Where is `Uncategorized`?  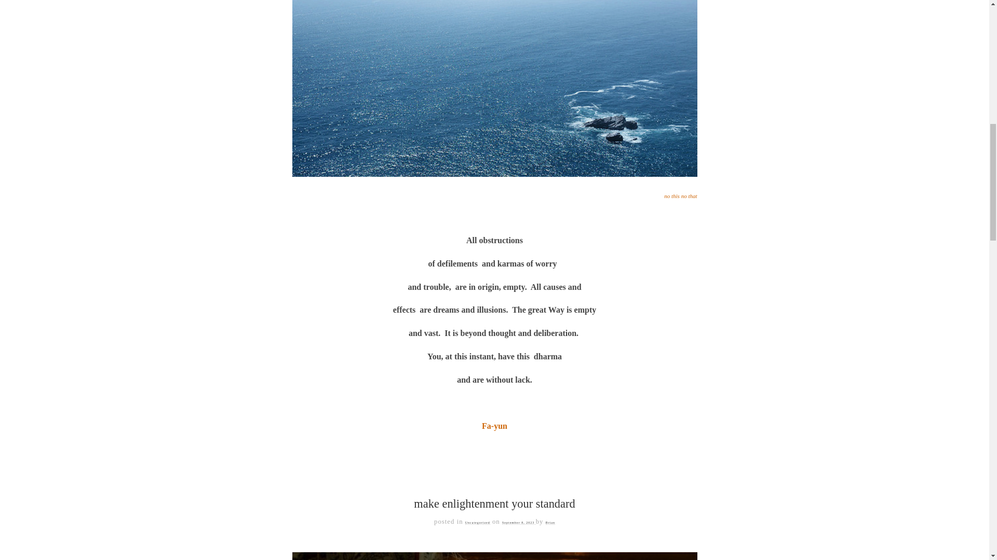
Uncategorized is located at coordinates (478, 523).